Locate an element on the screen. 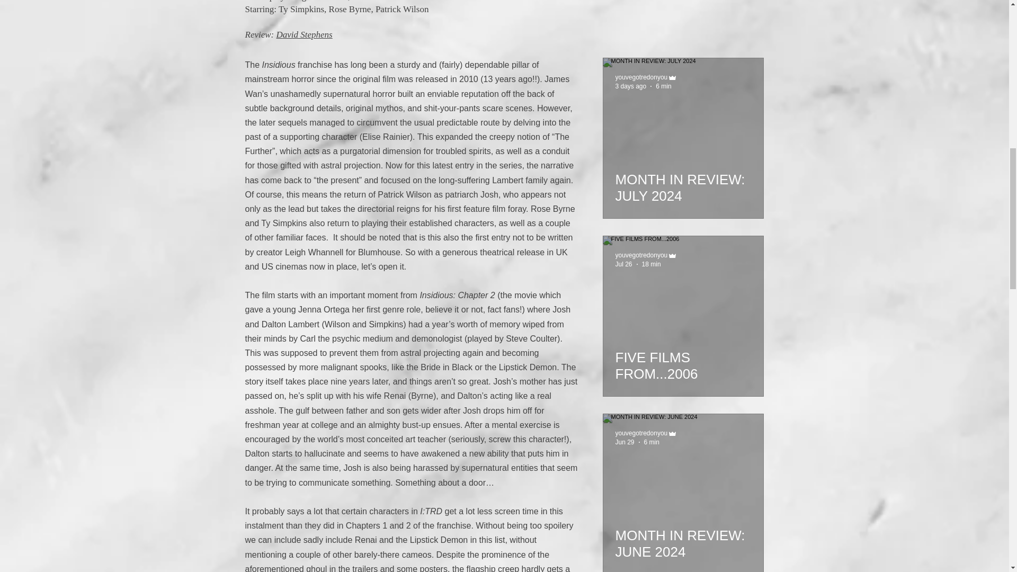 The width and height of the screenshot is (1017, 572). 6 min is located at coordinates (652, 442).